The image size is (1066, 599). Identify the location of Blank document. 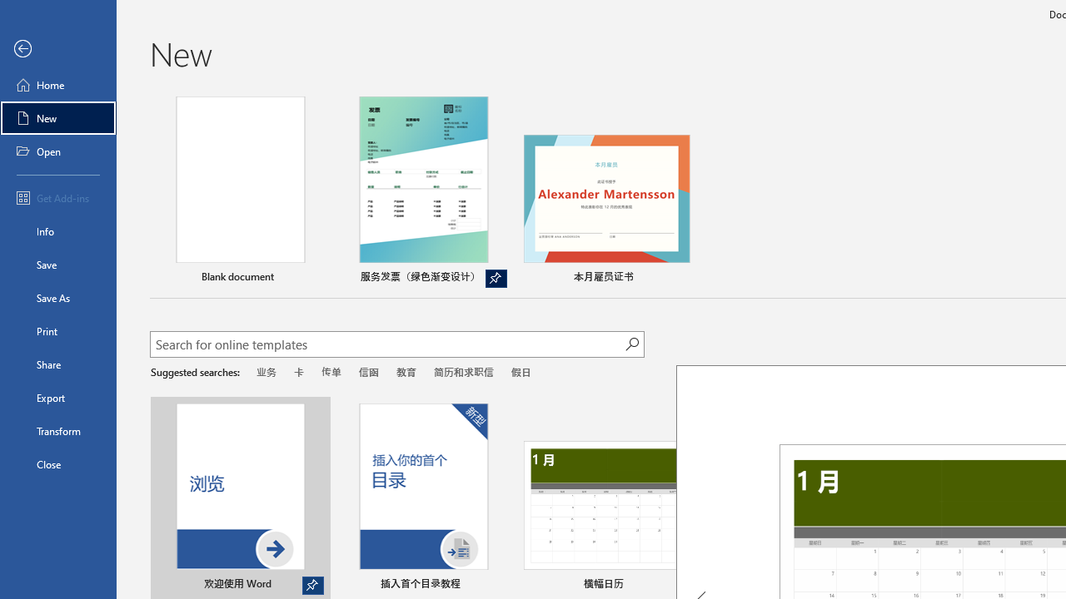
(240, 192).